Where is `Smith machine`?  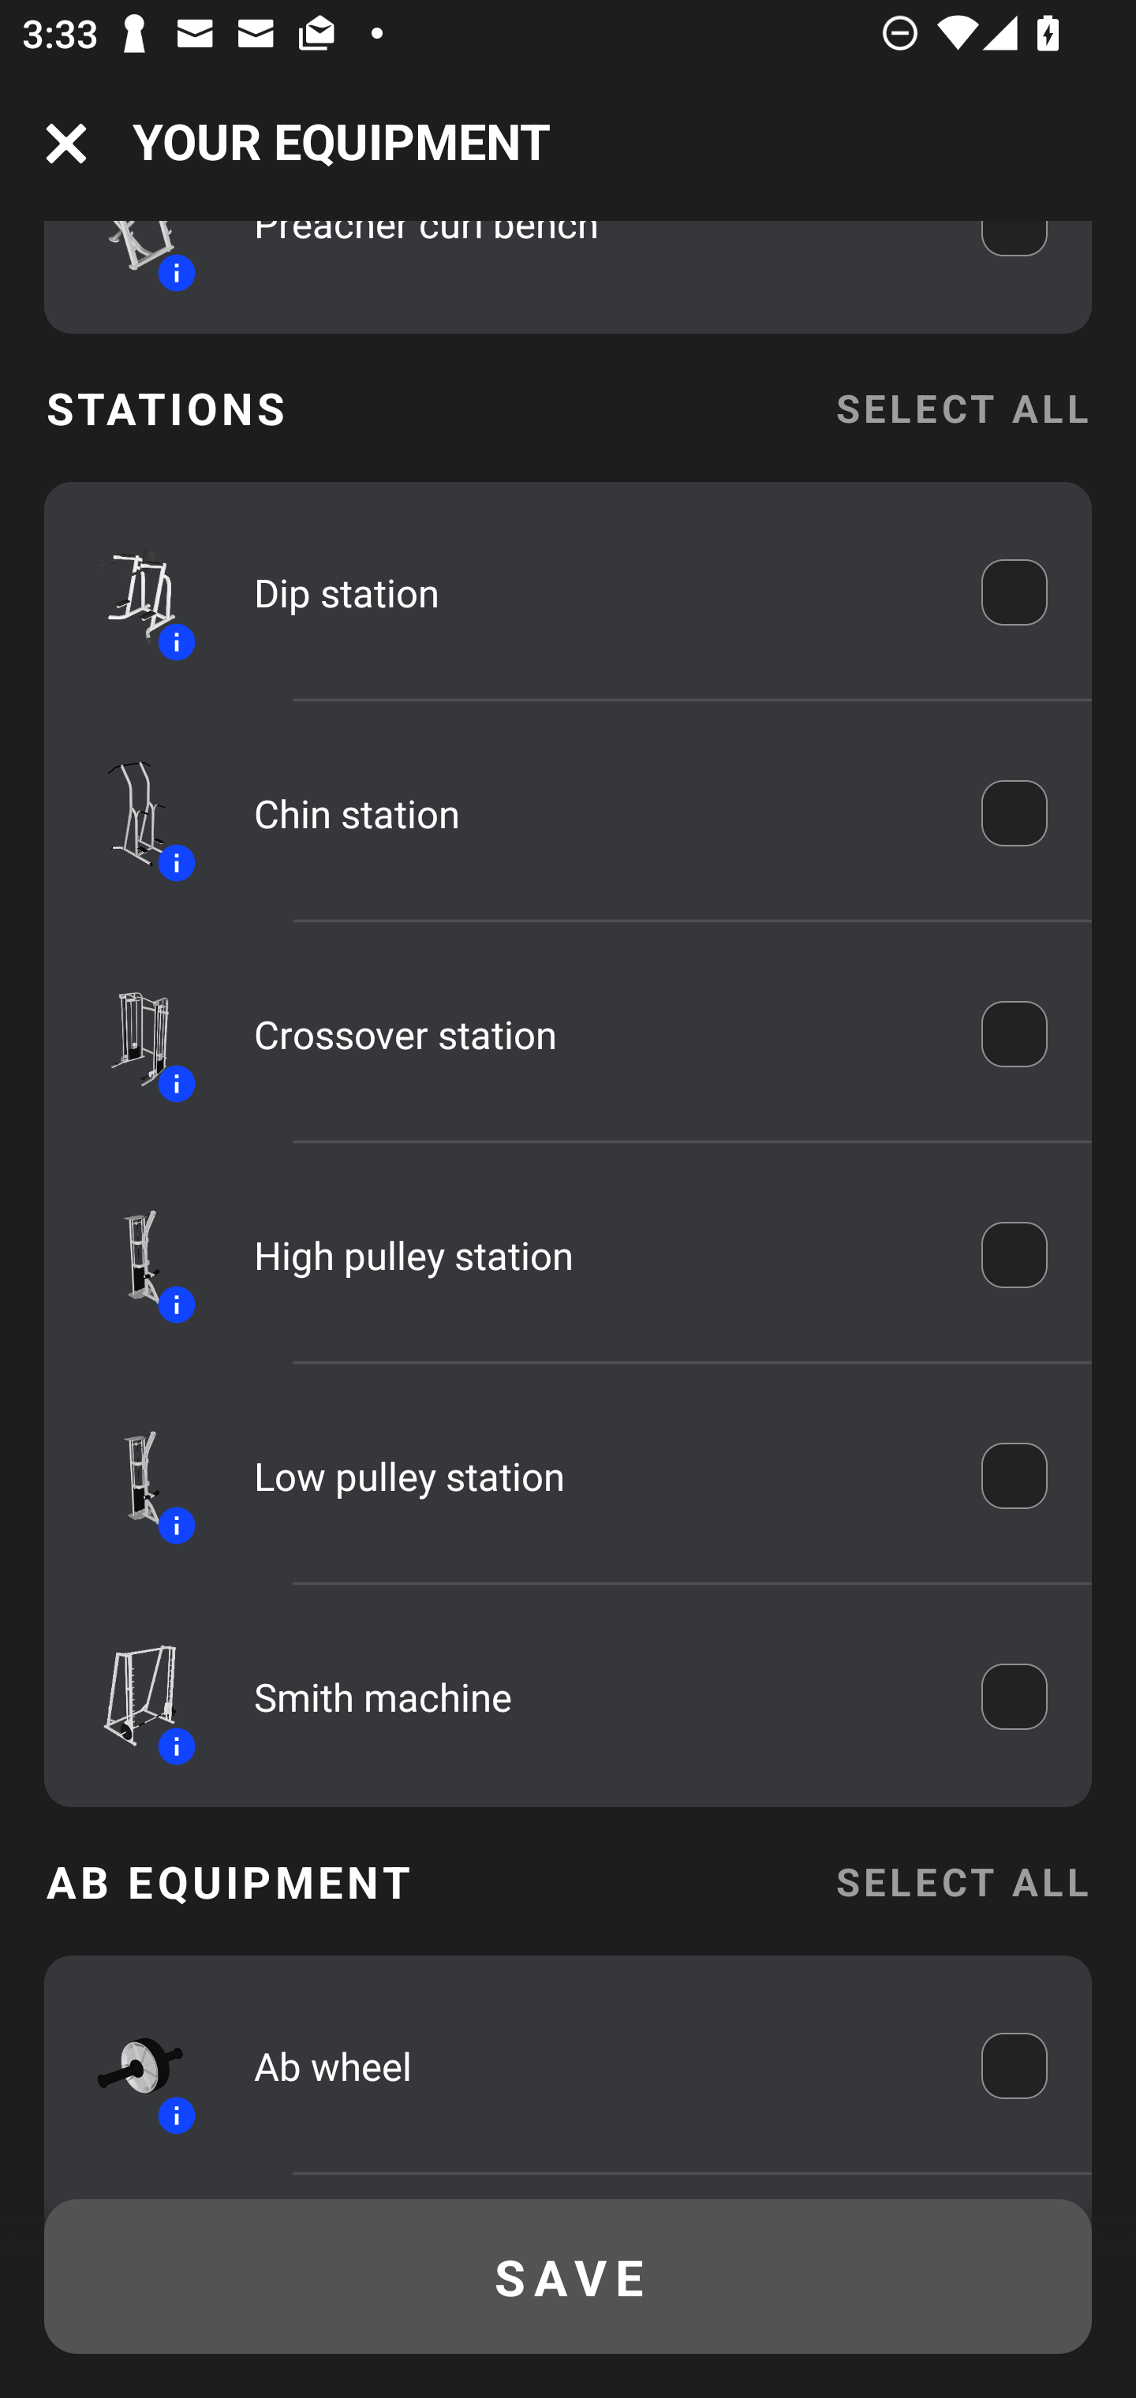
Smith machine is located at coordinates (596, 1696).